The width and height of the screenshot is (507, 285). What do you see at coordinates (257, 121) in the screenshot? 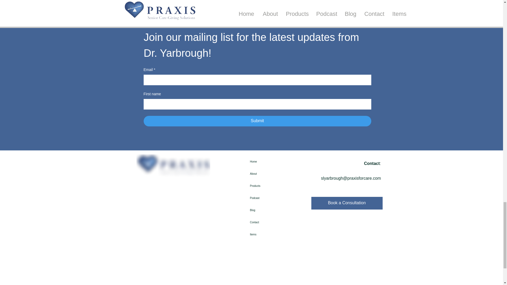
I see `Submit` at bounding box center [257, 121].